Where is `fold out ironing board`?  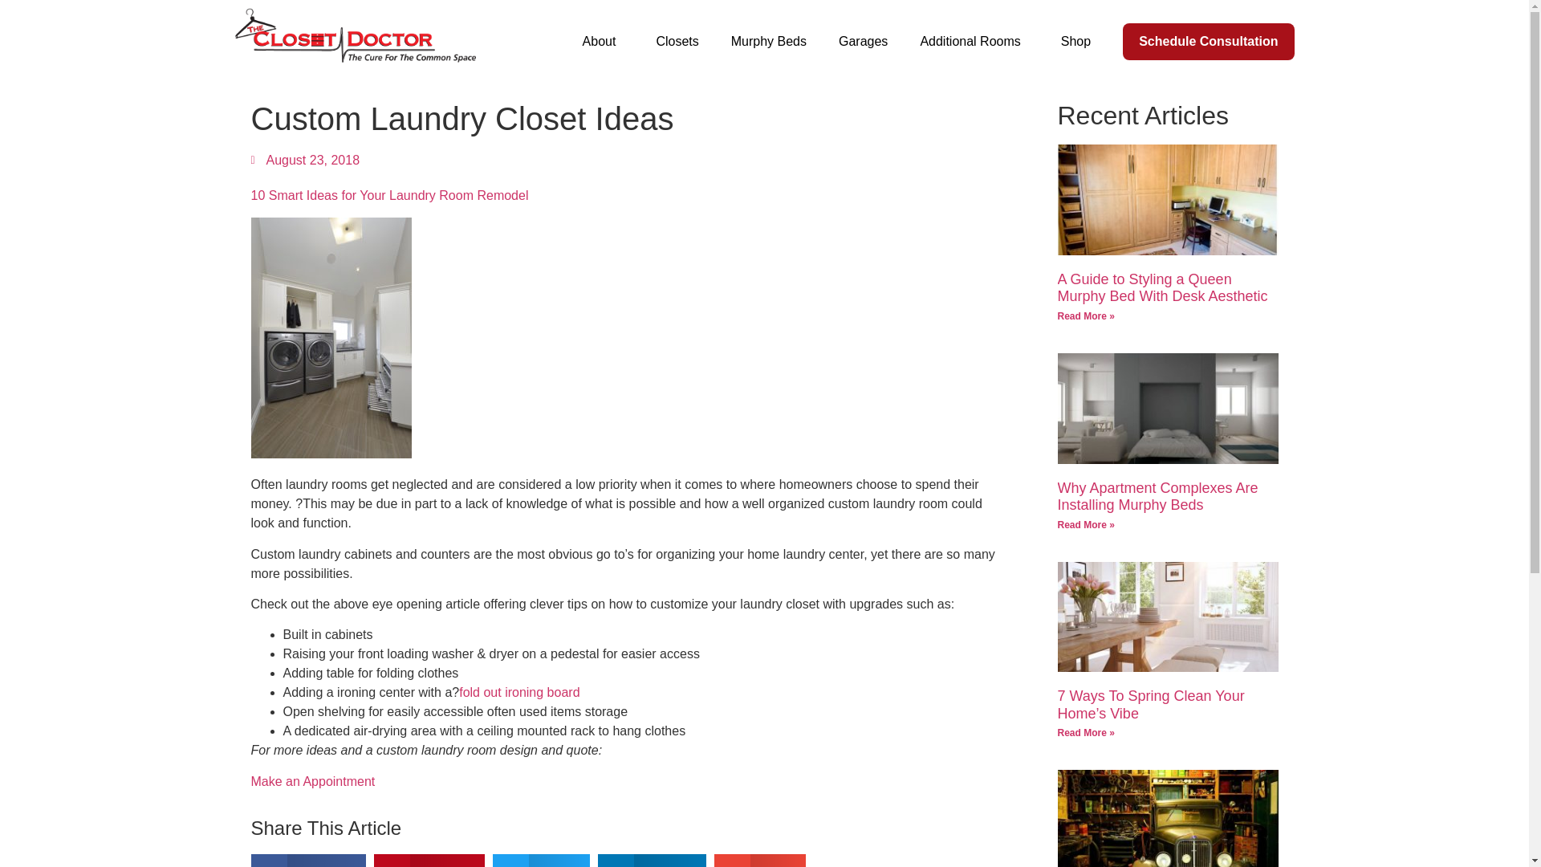
fold out ironing board is located at coordinates (518, 692).